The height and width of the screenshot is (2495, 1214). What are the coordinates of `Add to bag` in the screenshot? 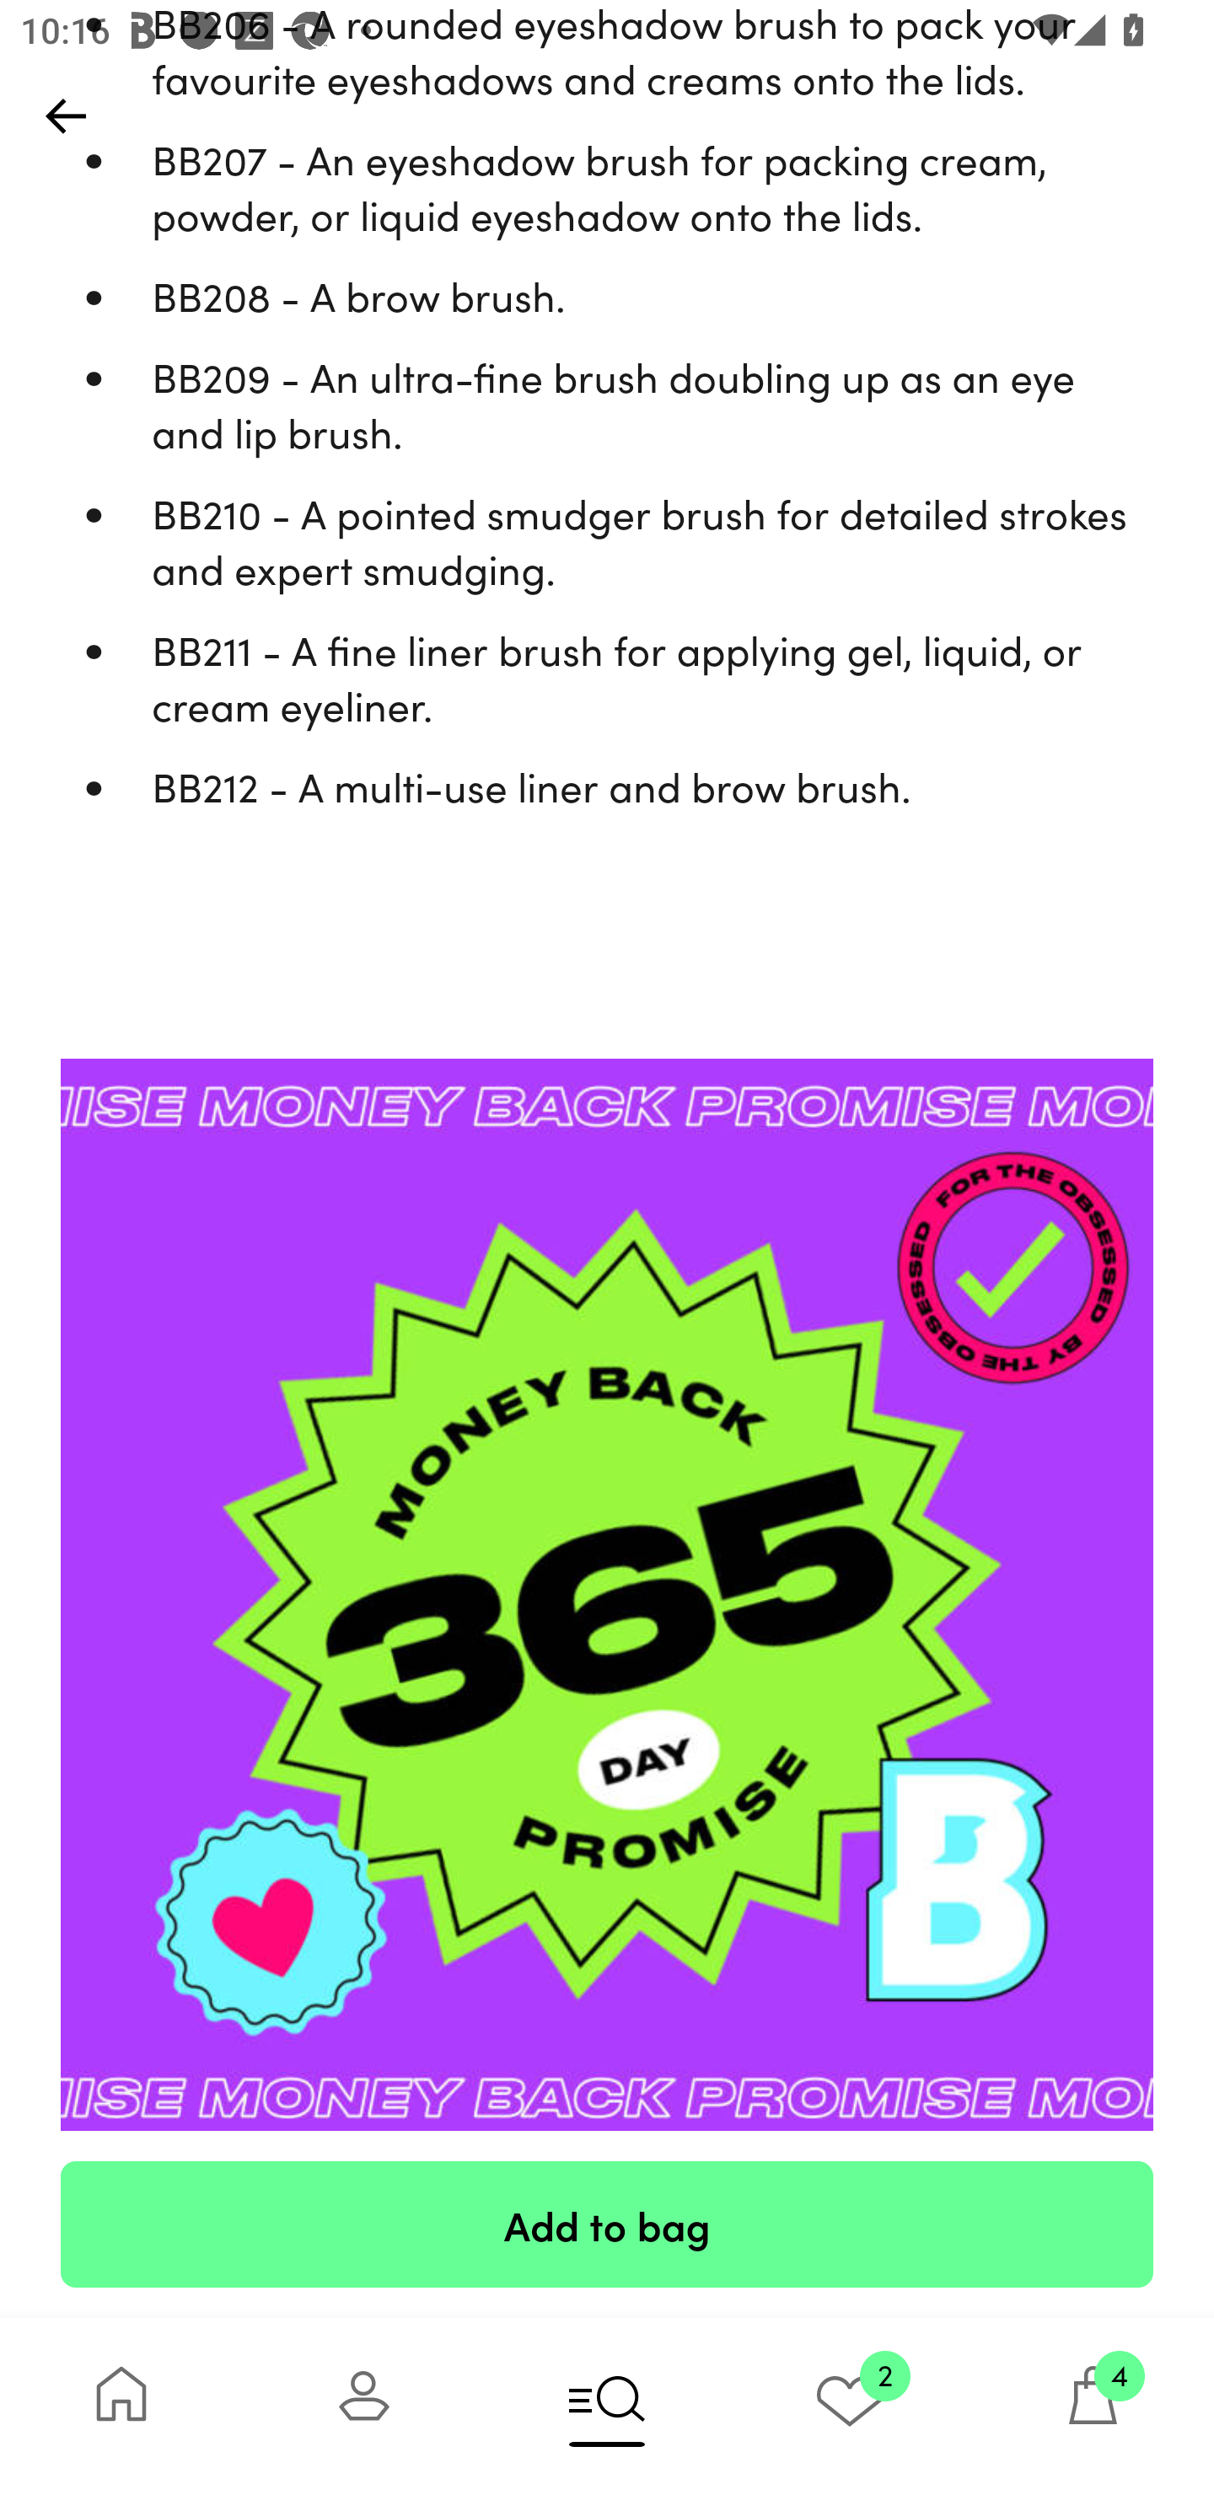 It's located at (607, 2224).